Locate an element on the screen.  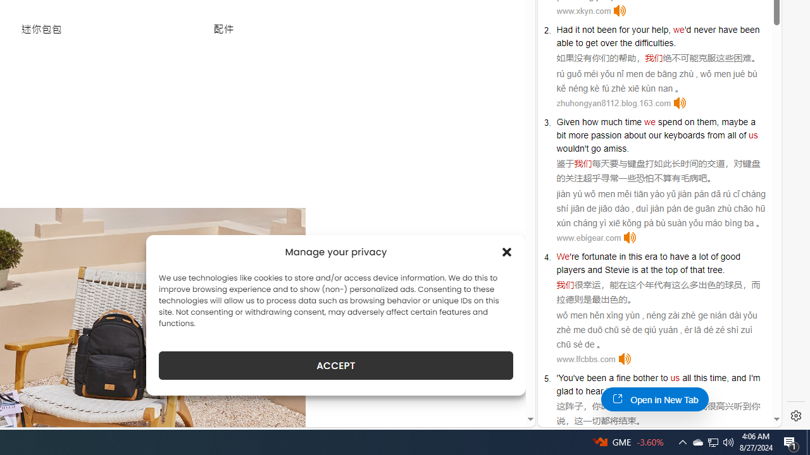
stop is located at coordinates (661, 391).